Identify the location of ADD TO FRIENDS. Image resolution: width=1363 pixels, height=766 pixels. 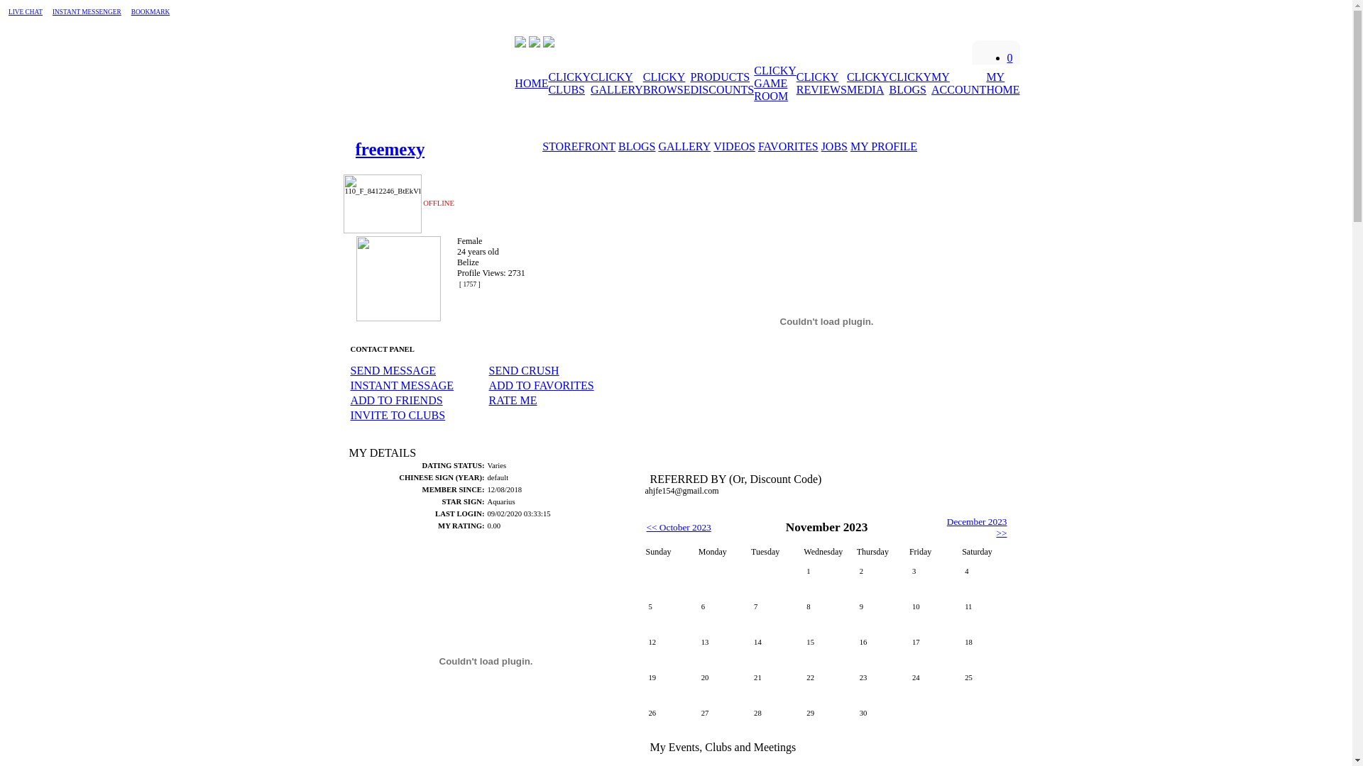
(396, 400).